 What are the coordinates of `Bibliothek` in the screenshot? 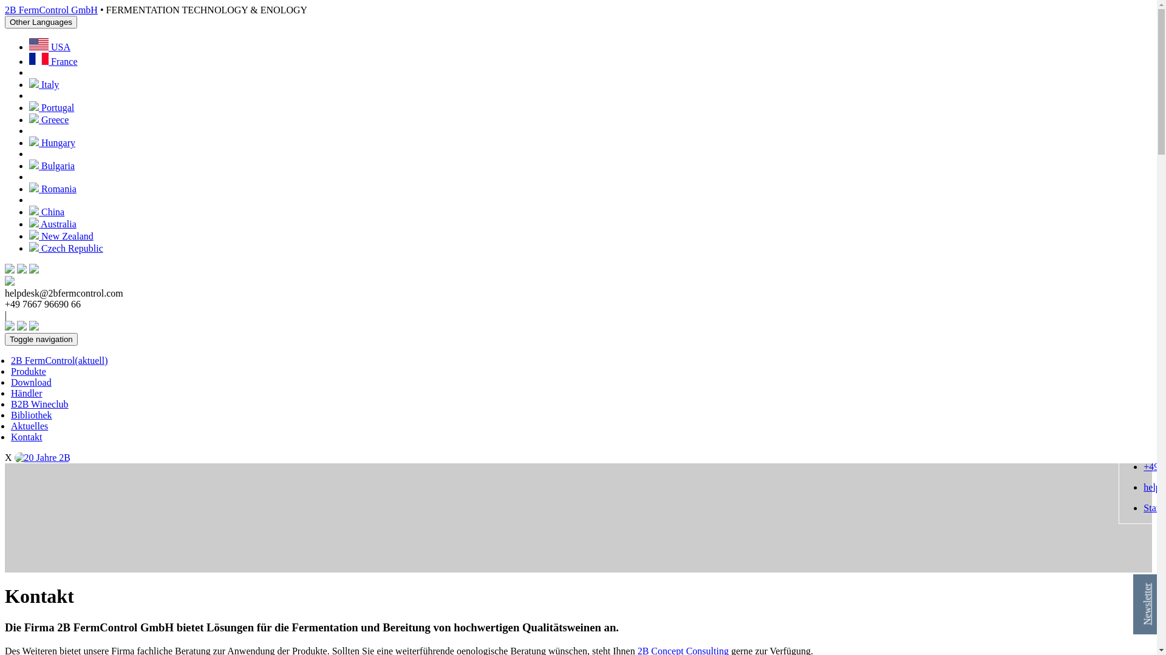 It's located at (32, 415).